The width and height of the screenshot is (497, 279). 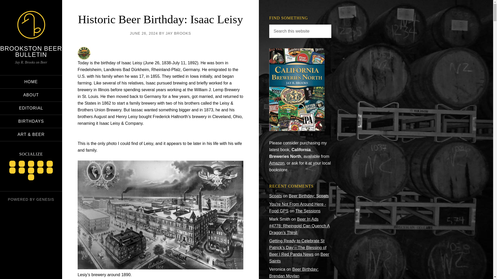 I want to click on BIRTHDAYS, so click(x=31, y=121).